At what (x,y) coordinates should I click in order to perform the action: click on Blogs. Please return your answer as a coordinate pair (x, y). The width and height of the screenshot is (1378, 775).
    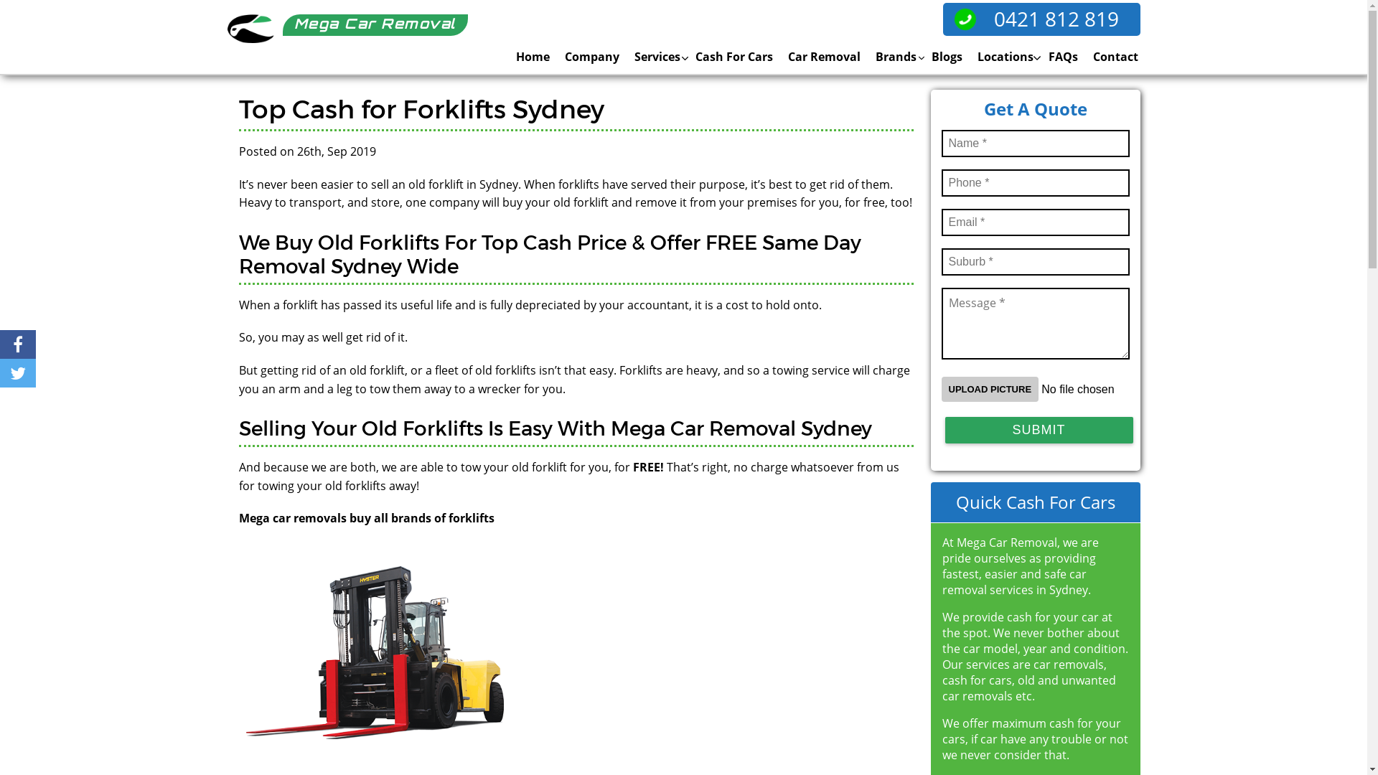
    Looking at the image, I should click on (941, 57).